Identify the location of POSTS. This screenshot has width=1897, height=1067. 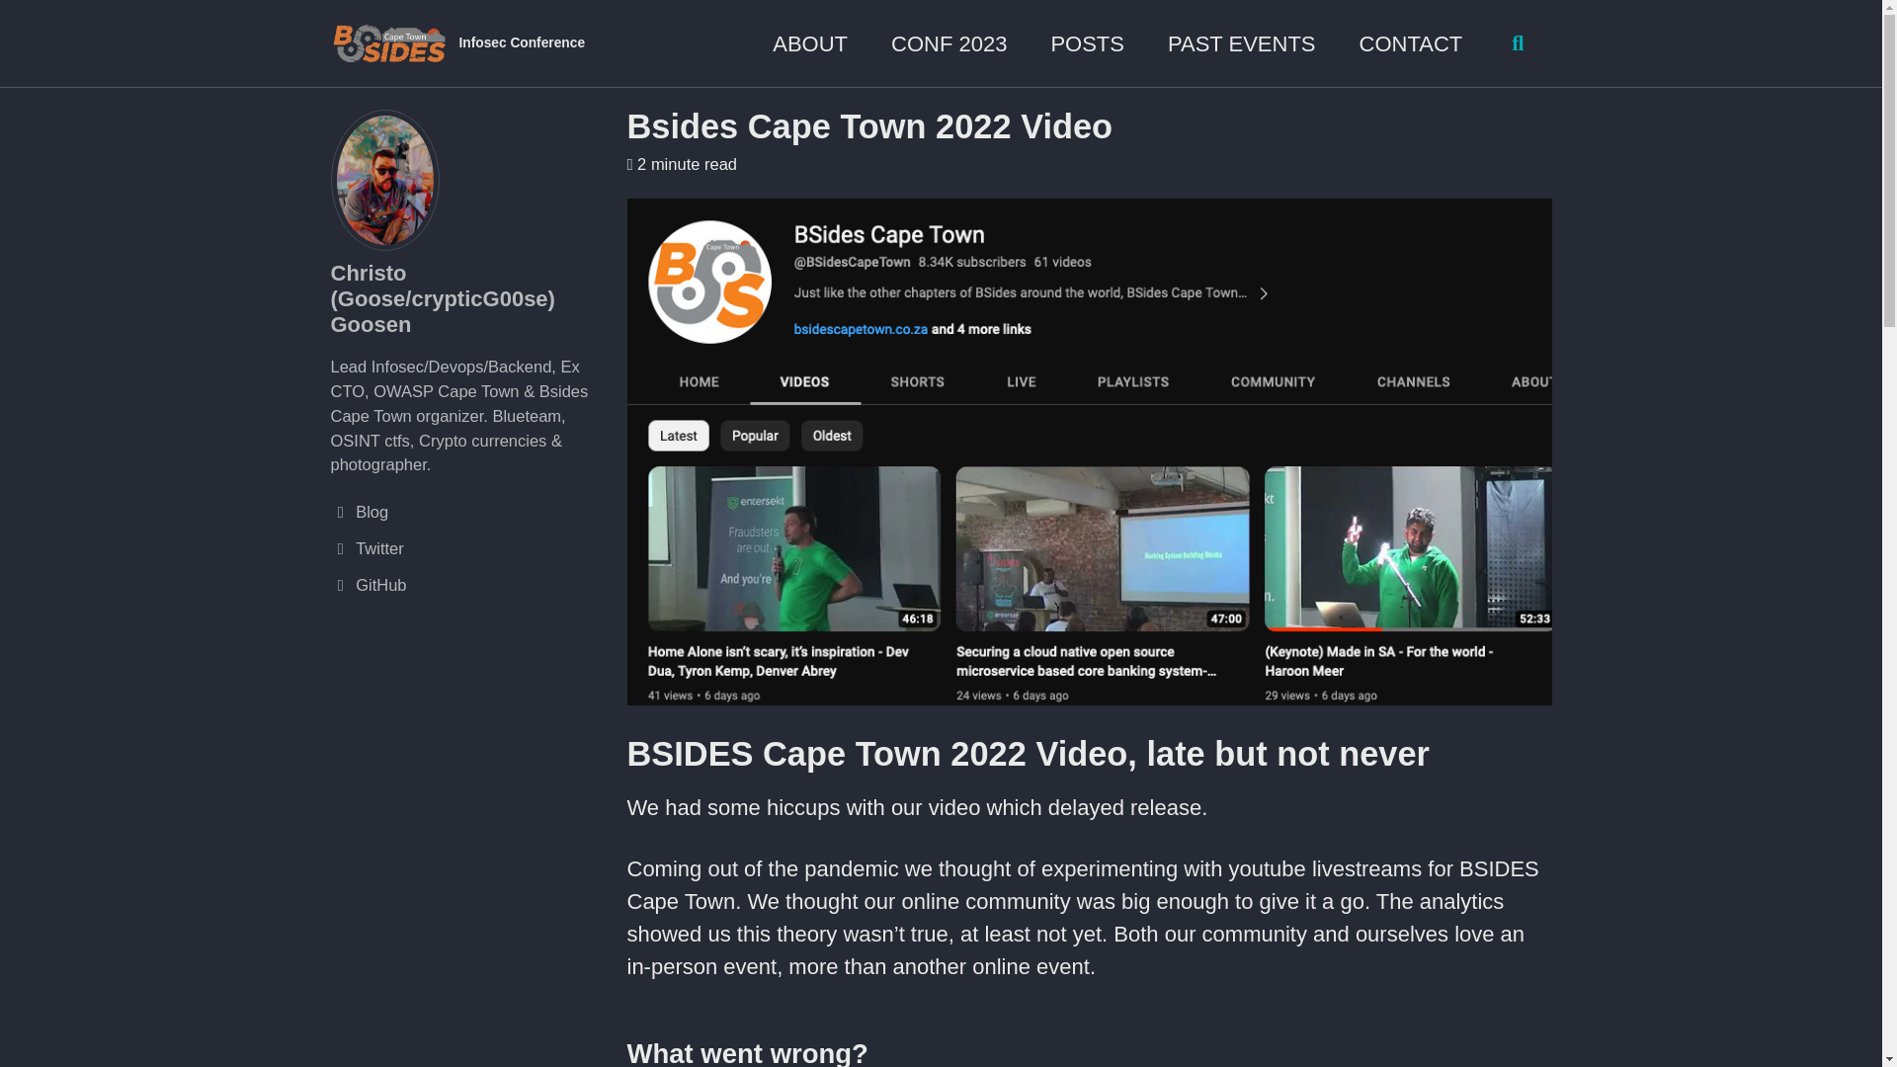
(1087, 43).